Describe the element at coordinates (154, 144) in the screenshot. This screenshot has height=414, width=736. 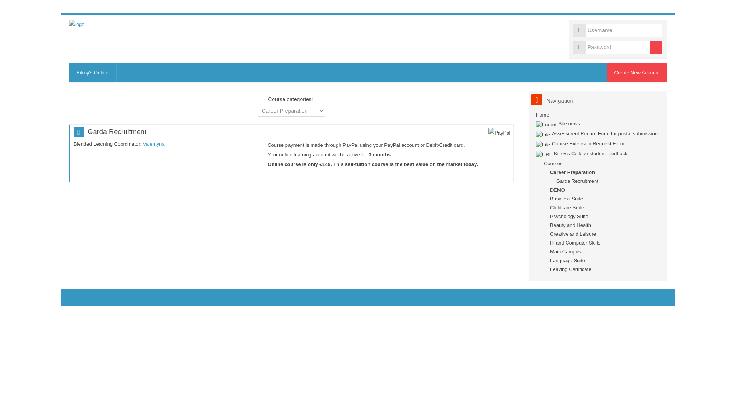
I see `Valentyna` at that location.